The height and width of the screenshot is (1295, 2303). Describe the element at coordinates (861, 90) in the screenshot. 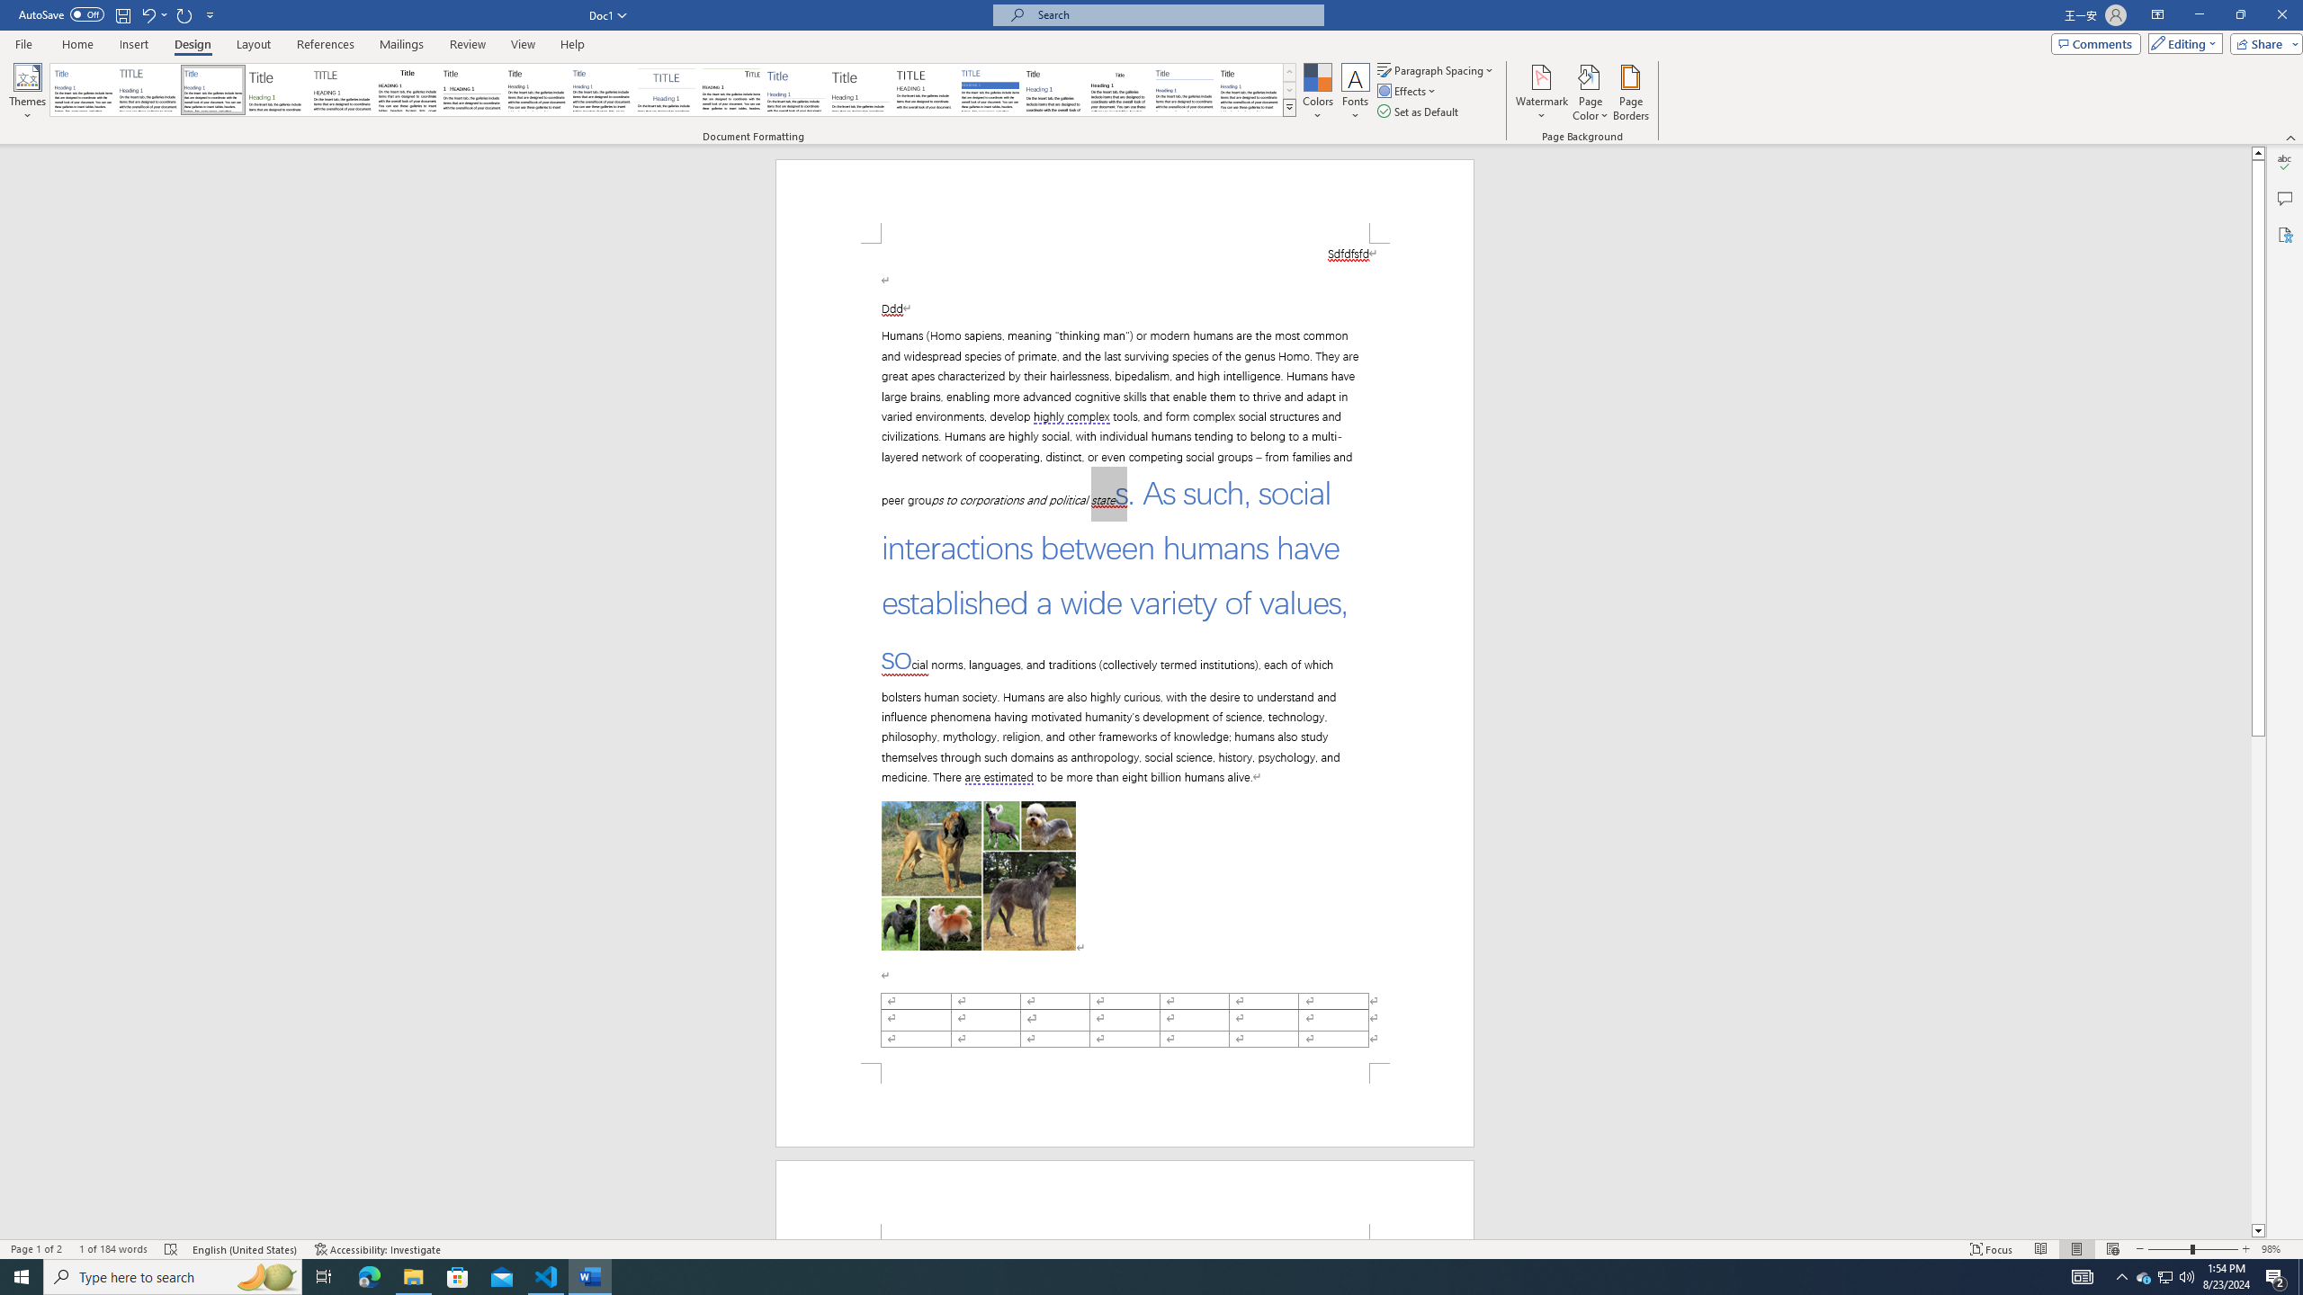

I see `Lines (Stylish)` at that location.